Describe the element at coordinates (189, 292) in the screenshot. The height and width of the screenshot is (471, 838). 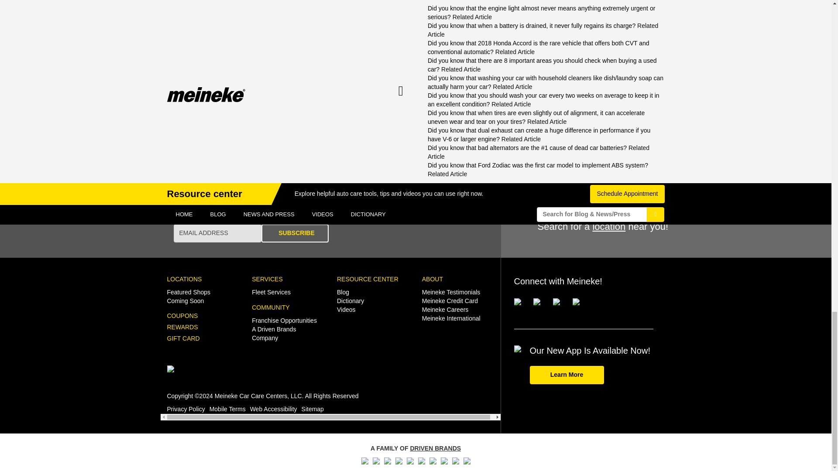
I see `Go To Featured Shops Page` at that location.